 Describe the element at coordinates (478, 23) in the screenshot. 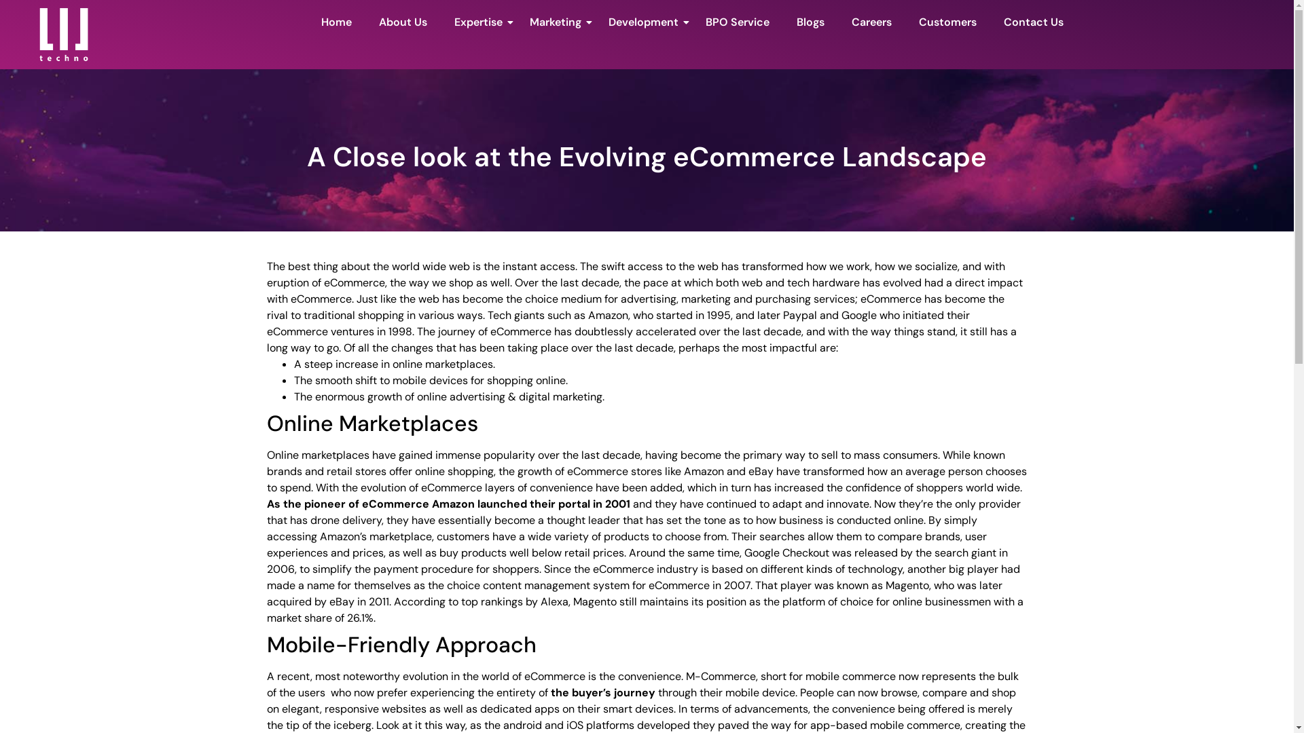

I see `Expertise` at that location.